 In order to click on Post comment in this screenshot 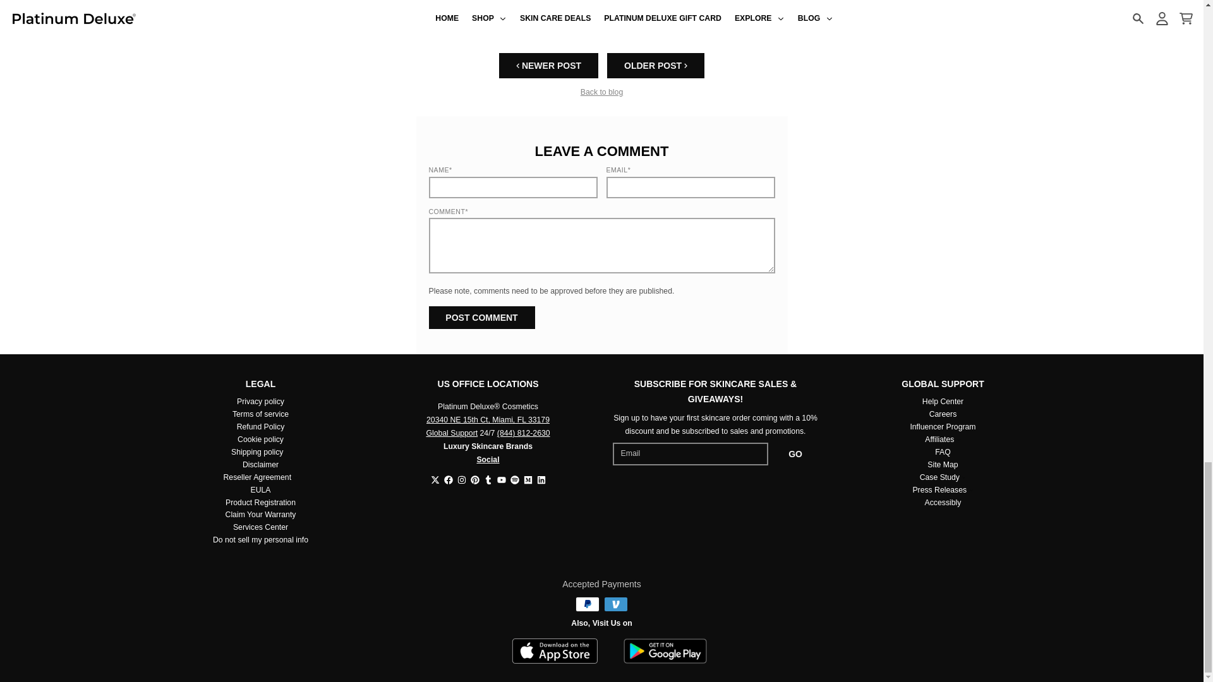, I will do `click(481, 317)`.